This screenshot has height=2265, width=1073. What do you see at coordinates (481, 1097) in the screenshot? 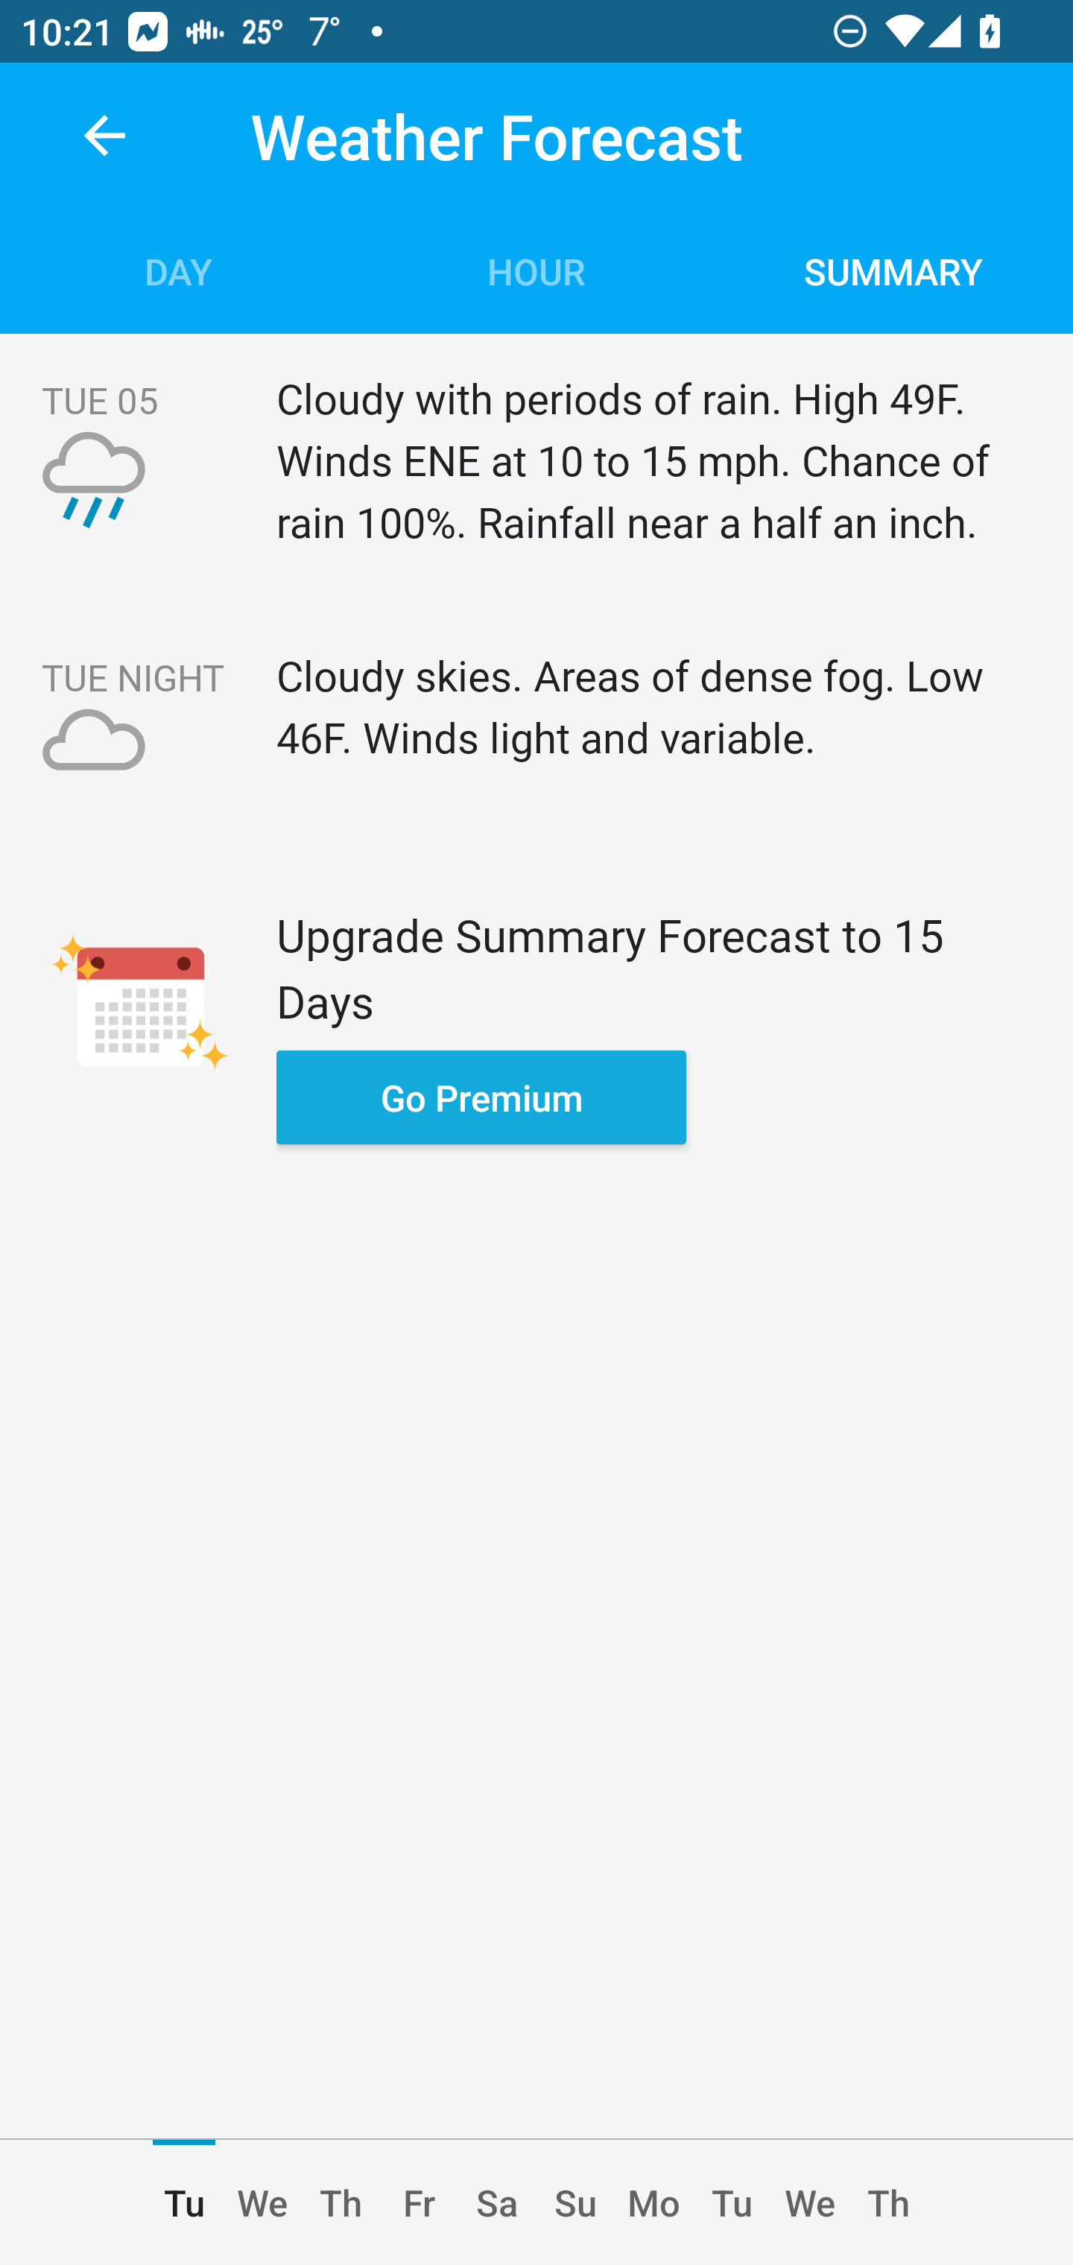
I see `Go Premium` at bounding box center [481, 1097].